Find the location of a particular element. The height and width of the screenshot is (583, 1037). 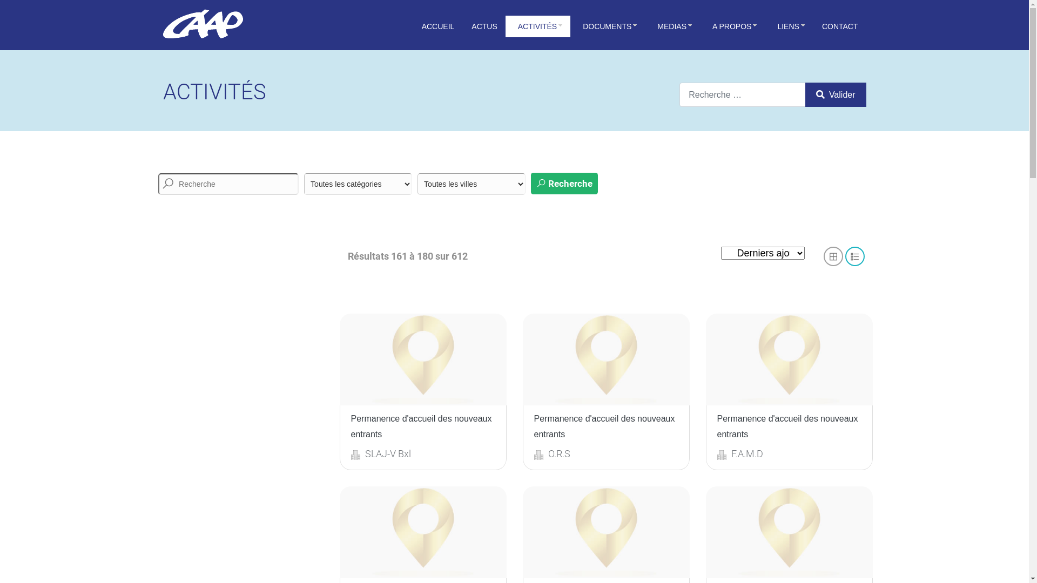

ACTUS is located at coordinates (484, 26).